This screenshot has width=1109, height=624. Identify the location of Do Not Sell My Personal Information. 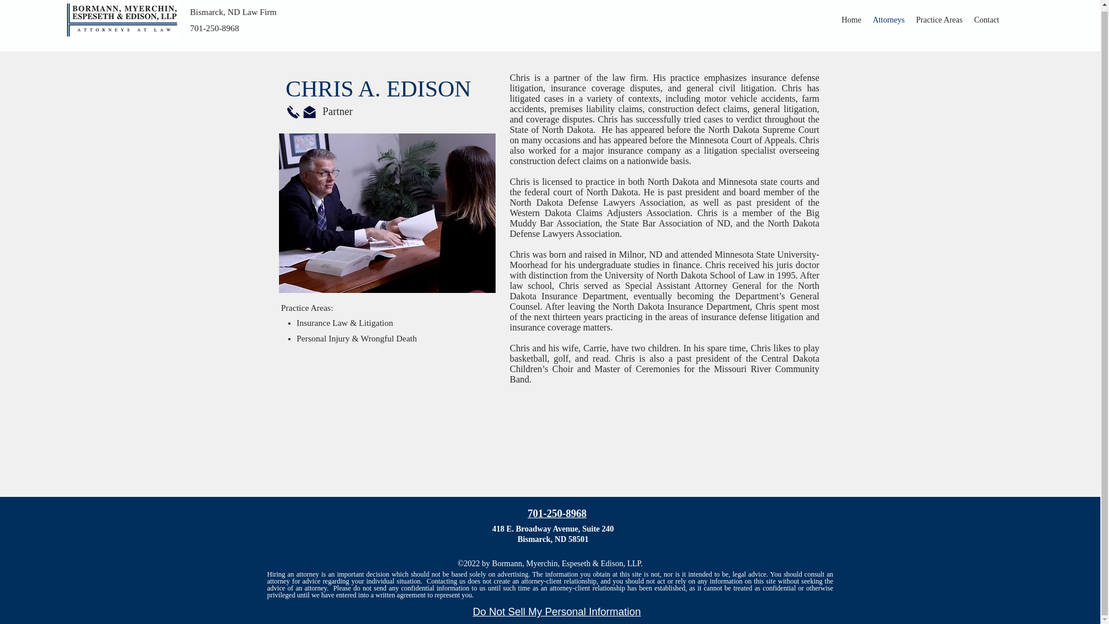
(556, 612).